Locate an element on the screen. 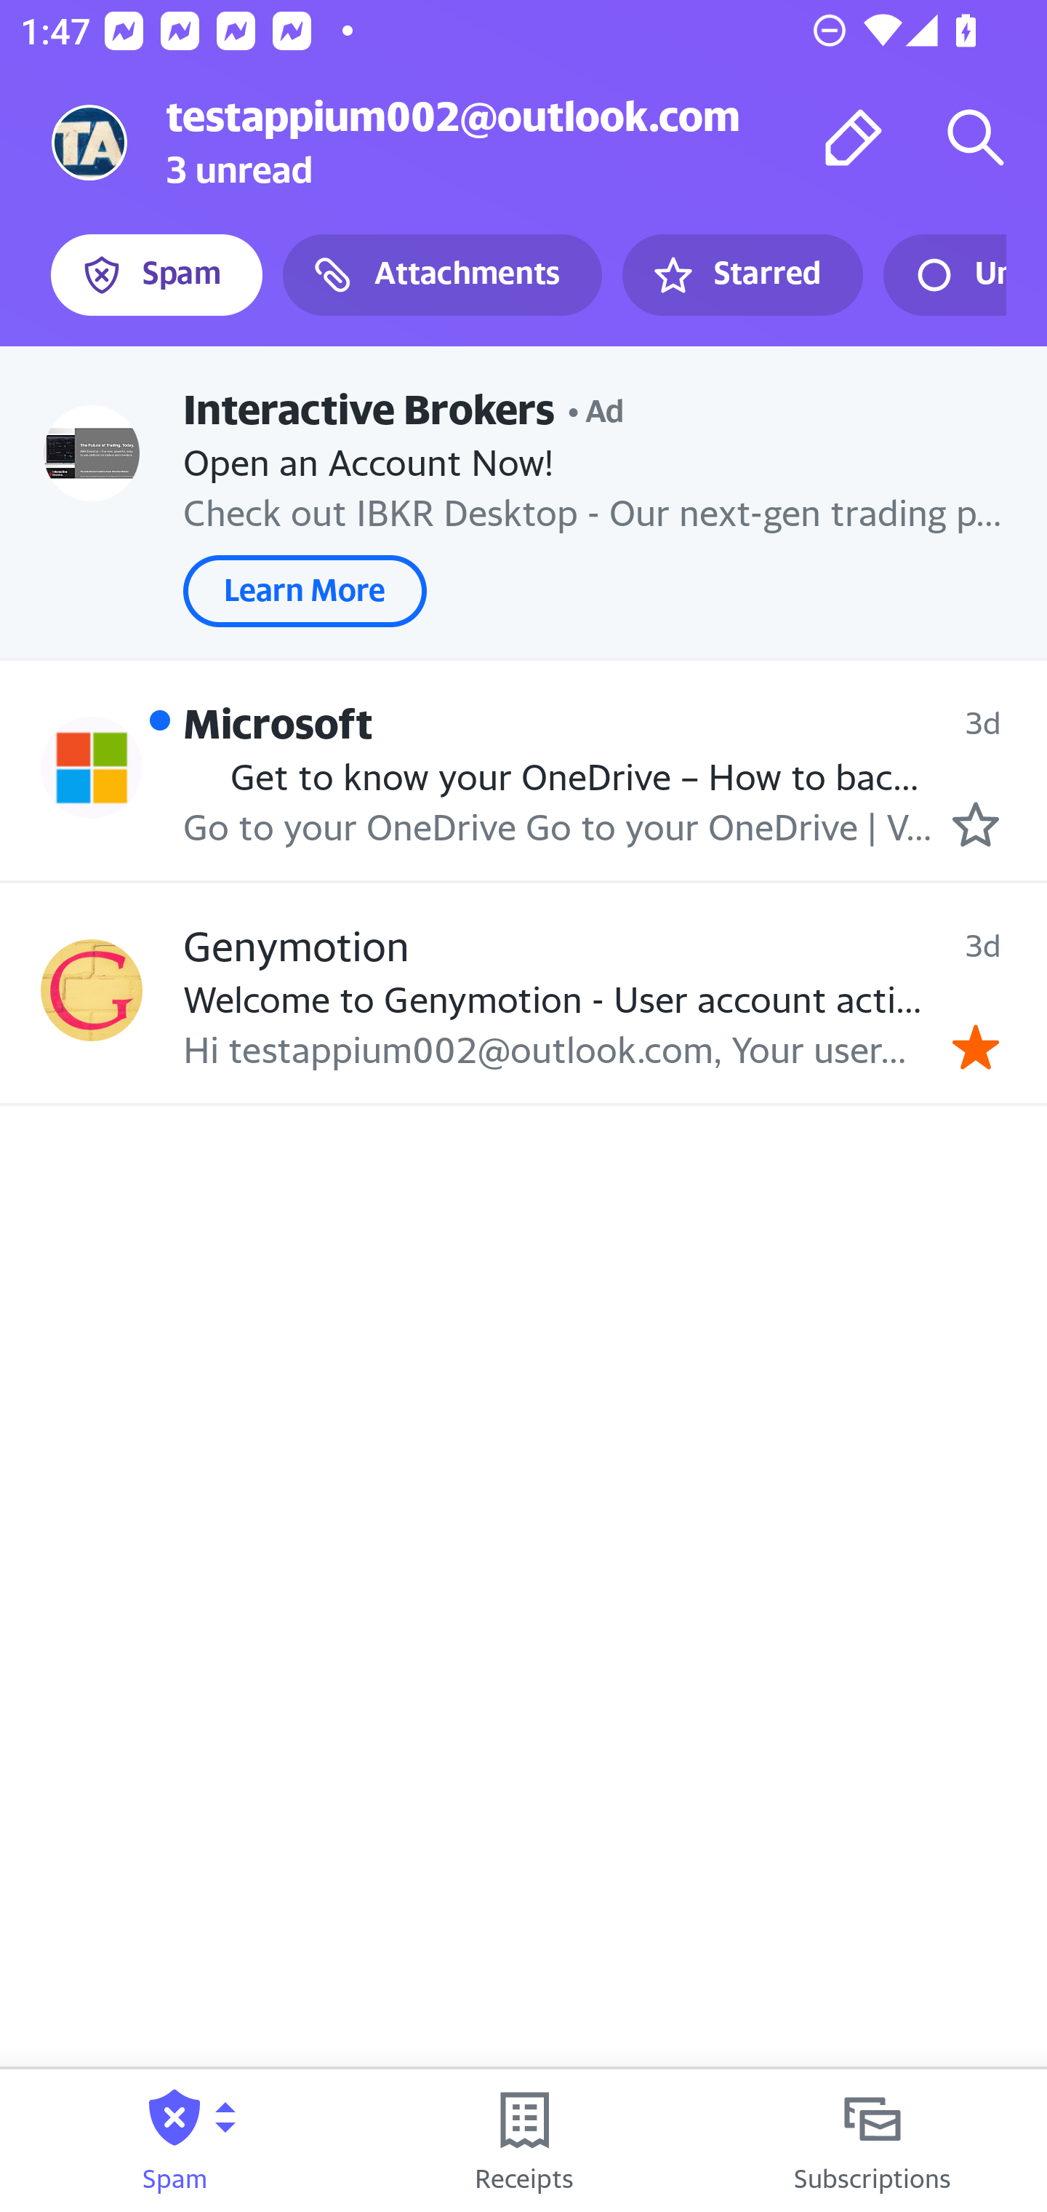 This screenshot has height=2212, width=1047. Starred is located at coordinates (742, 275).